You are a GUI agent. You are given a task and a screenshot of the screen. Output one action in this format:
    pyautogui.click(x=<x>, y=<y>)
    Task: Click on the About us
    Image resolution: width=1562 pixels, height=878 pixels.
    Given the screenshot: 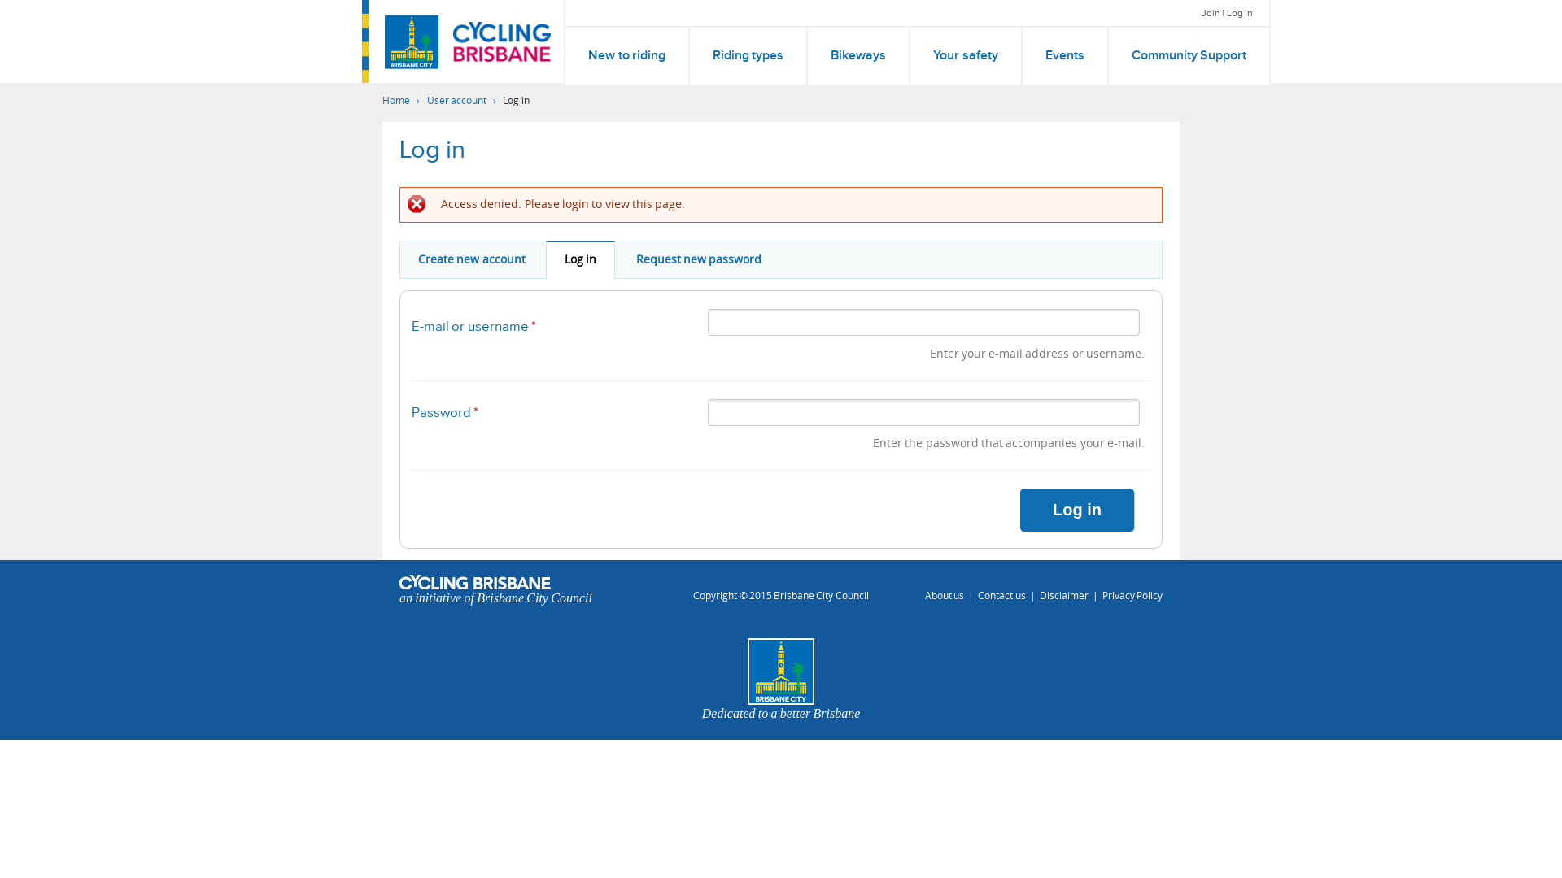 What is the action you would take?
    pyautogui.click(x=945, y=596)
    